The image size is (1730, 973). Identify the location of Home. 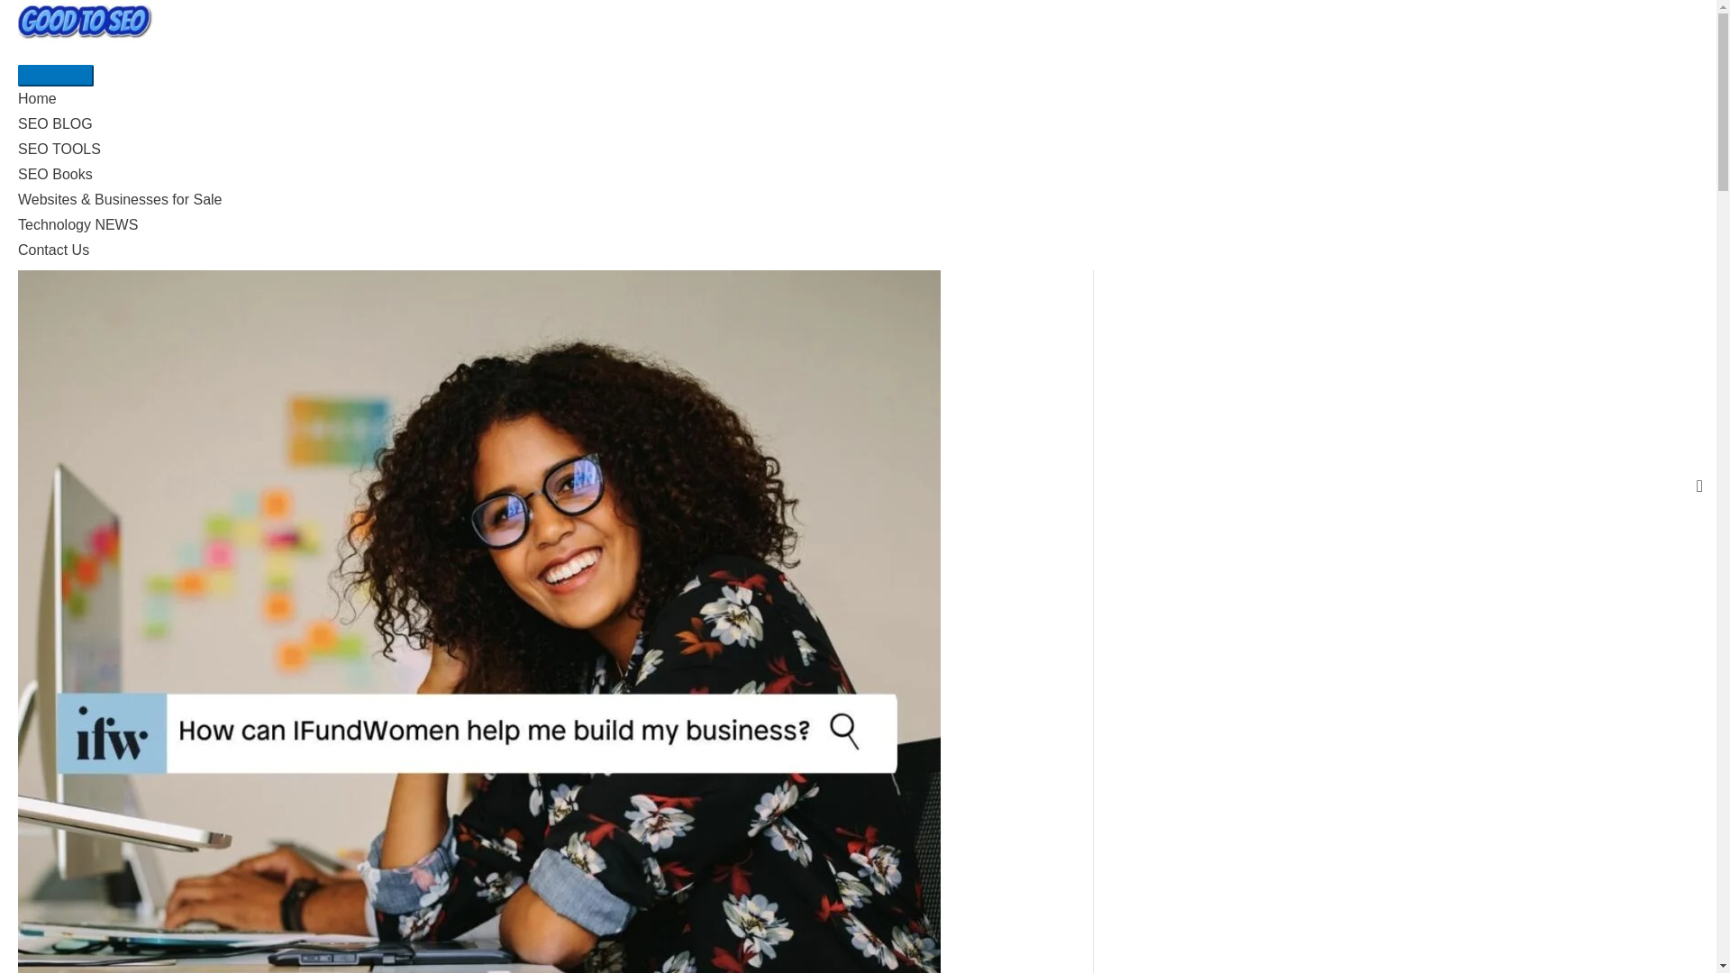
(858, 99).